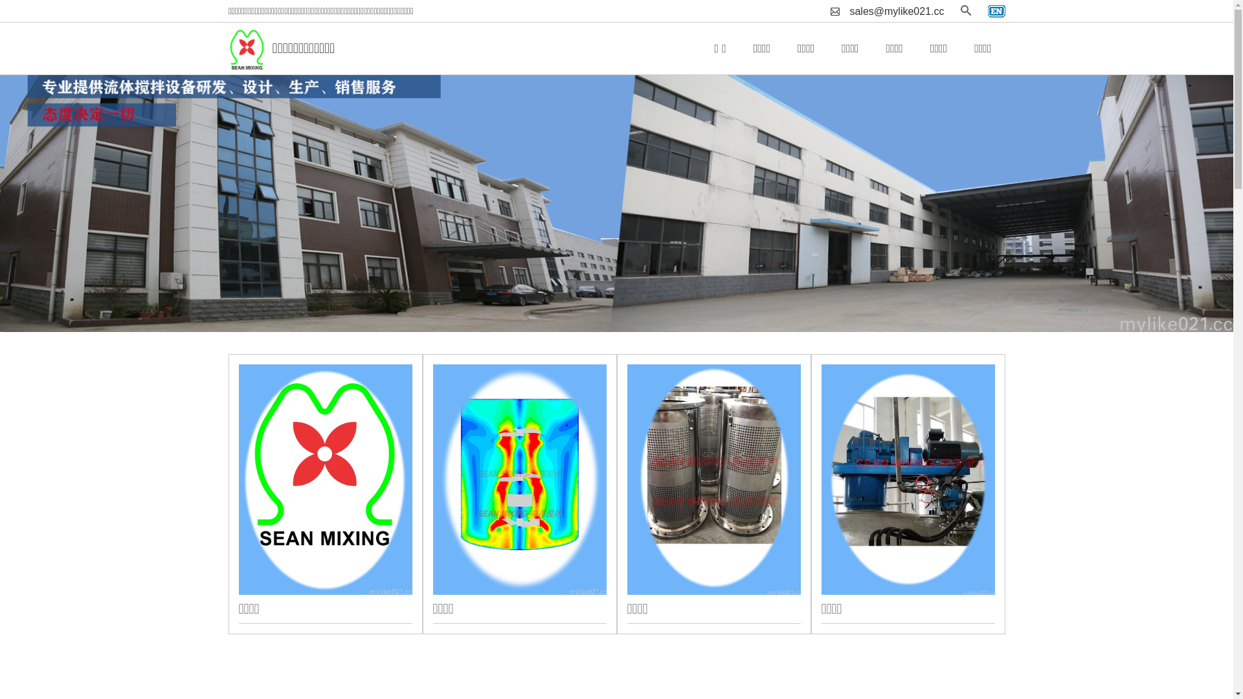 This screenshot has width=1243, height=699. What do you see at coordinates (897, 12) in the screenshot?
I see ` sales@mylike021.cc` at bounding box center [897, 12].